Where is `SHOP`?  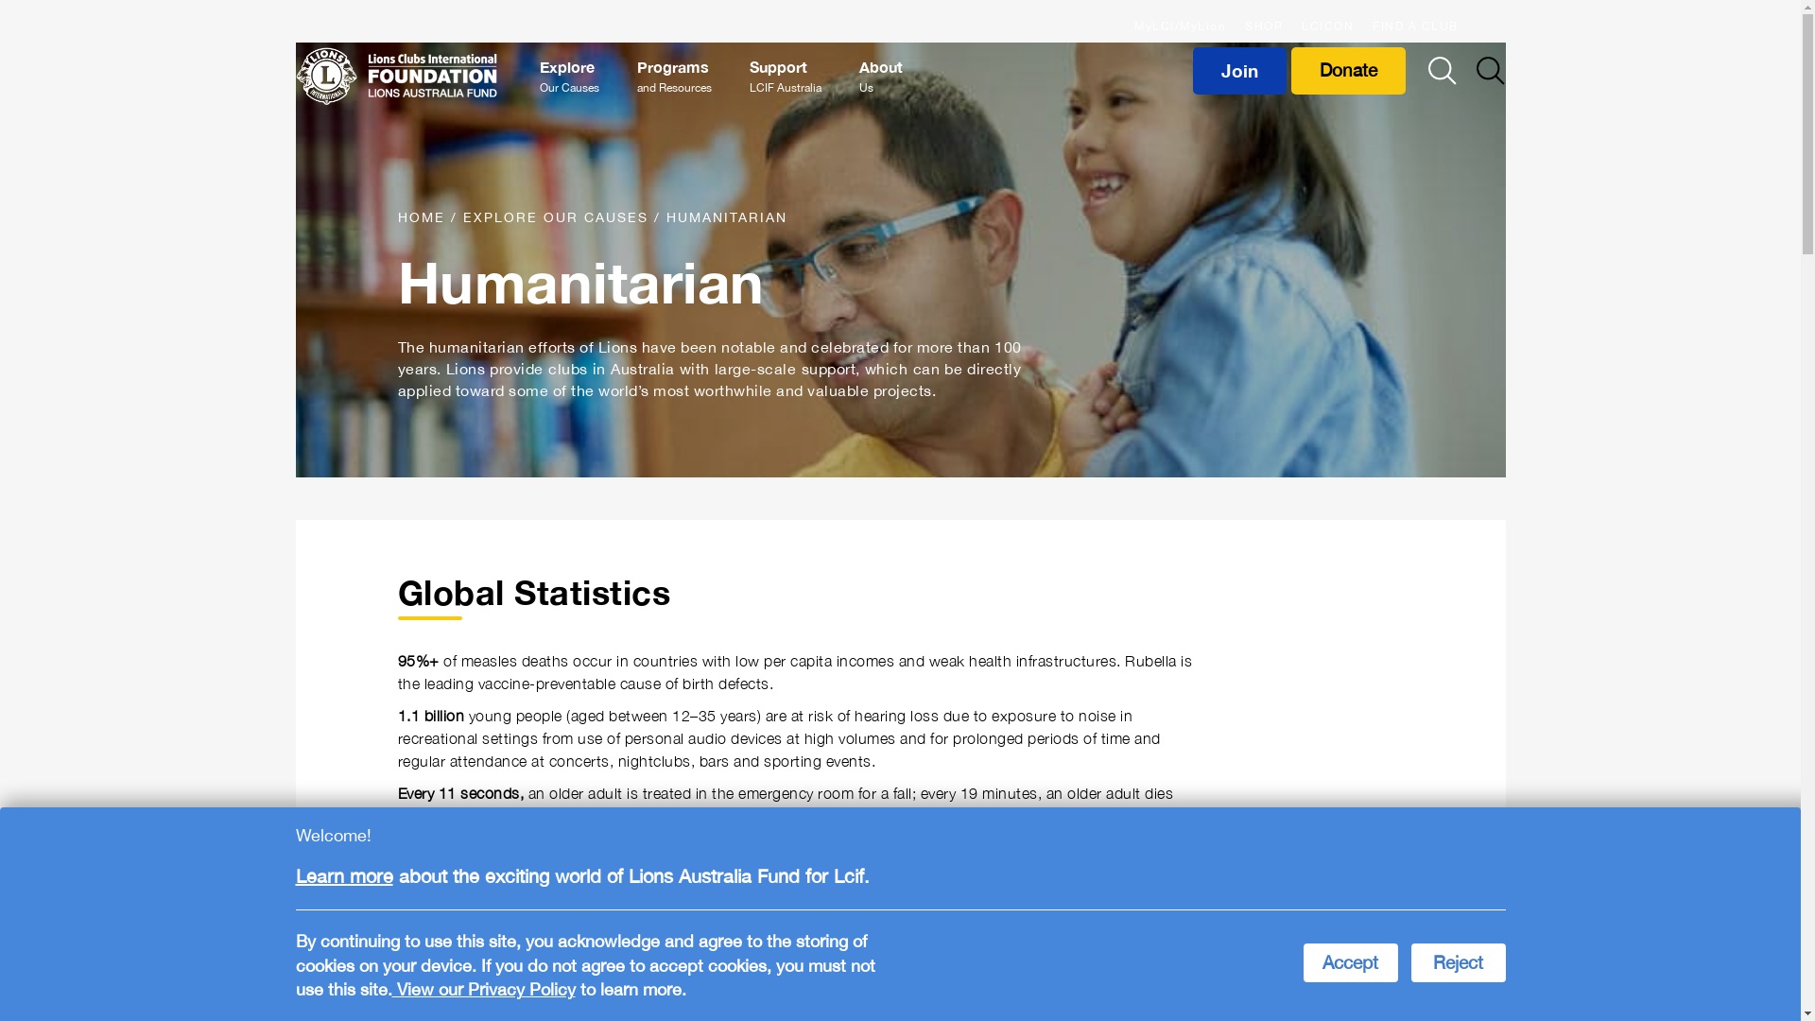 SHOP is located at coordinates (1264, 24).